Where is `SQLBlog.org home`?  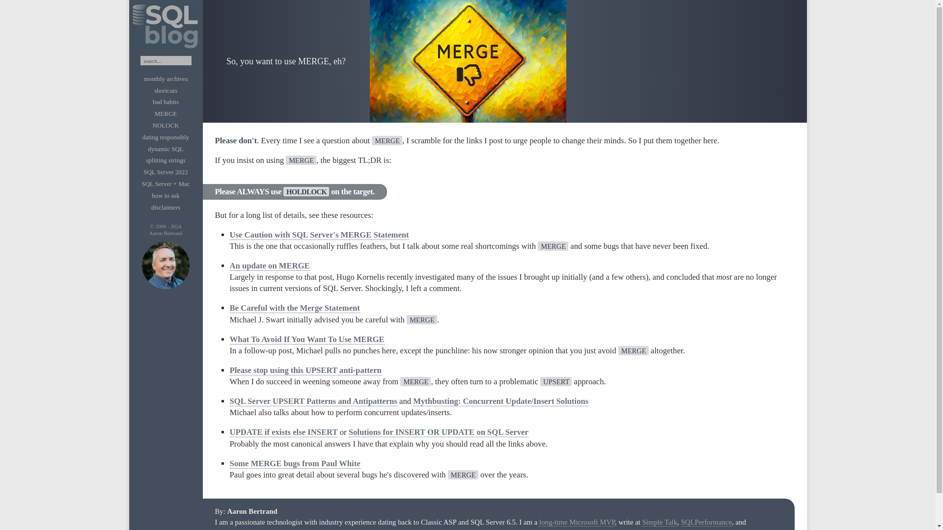
SQLBlog.org home is located at coordinates (165, 49).